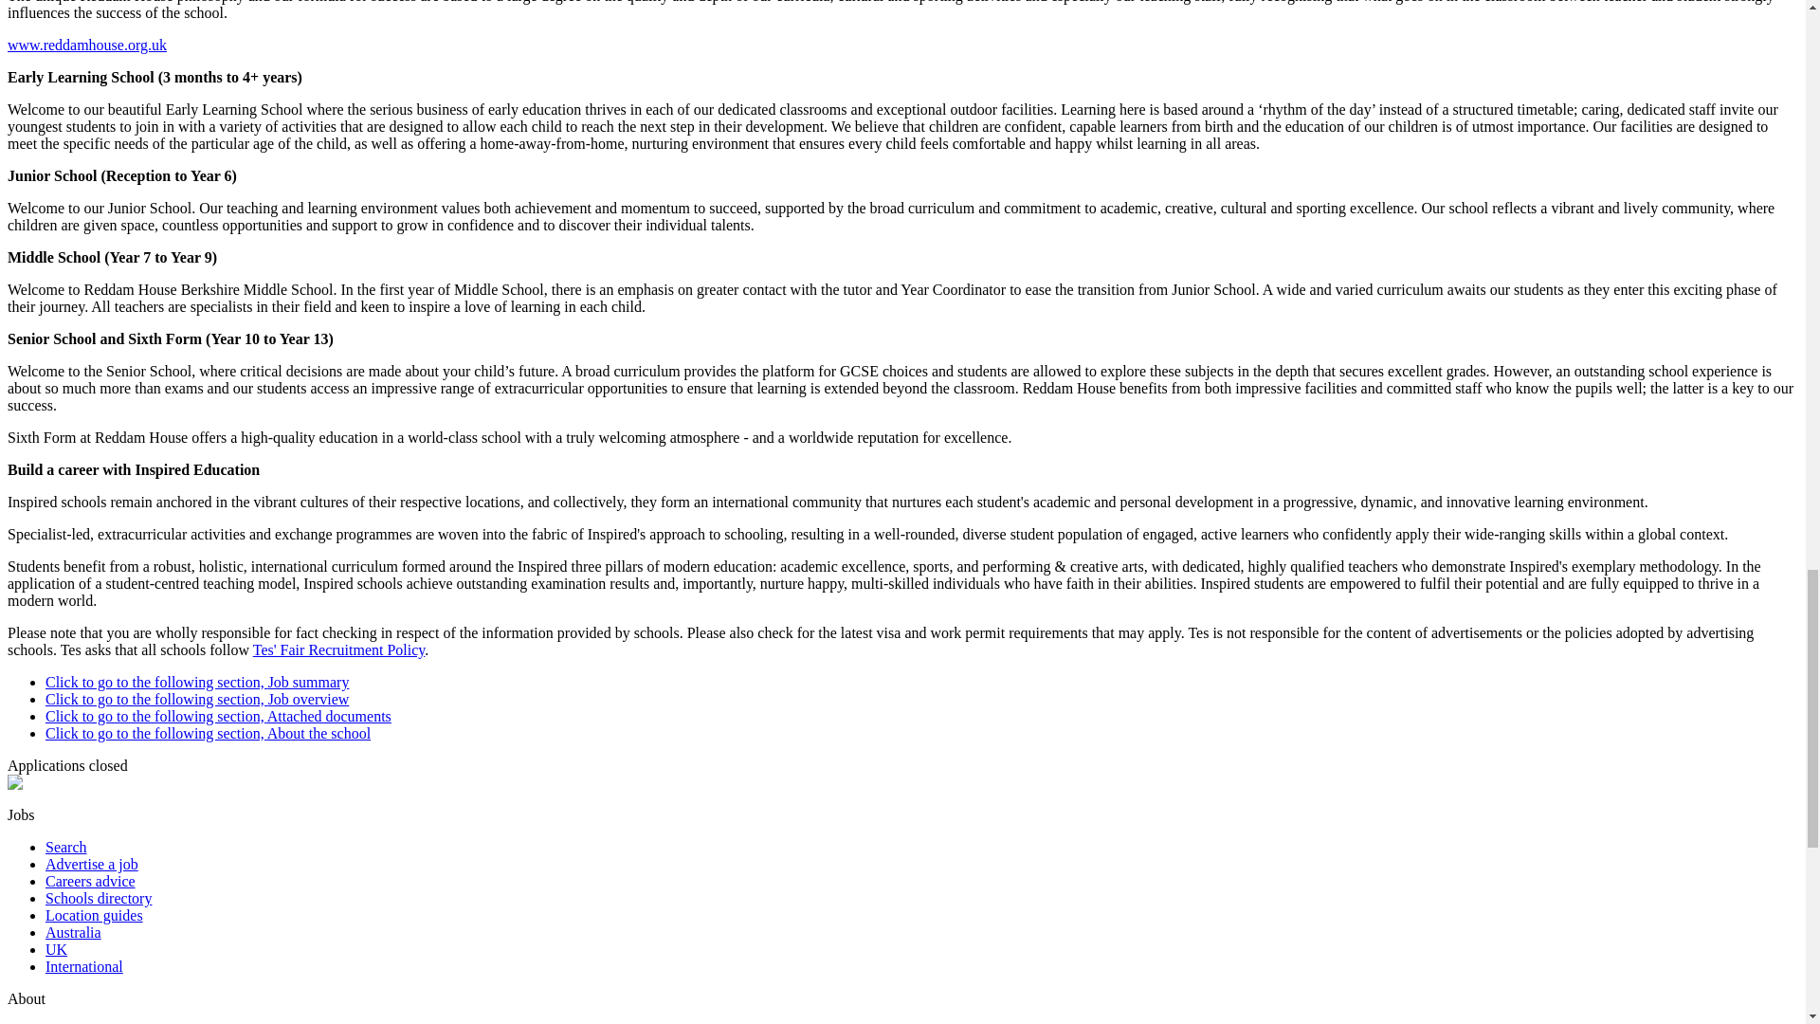 The width and height of the screenshot is (1820, 1024). I want to click on Advertise a job, so click(91, 864).